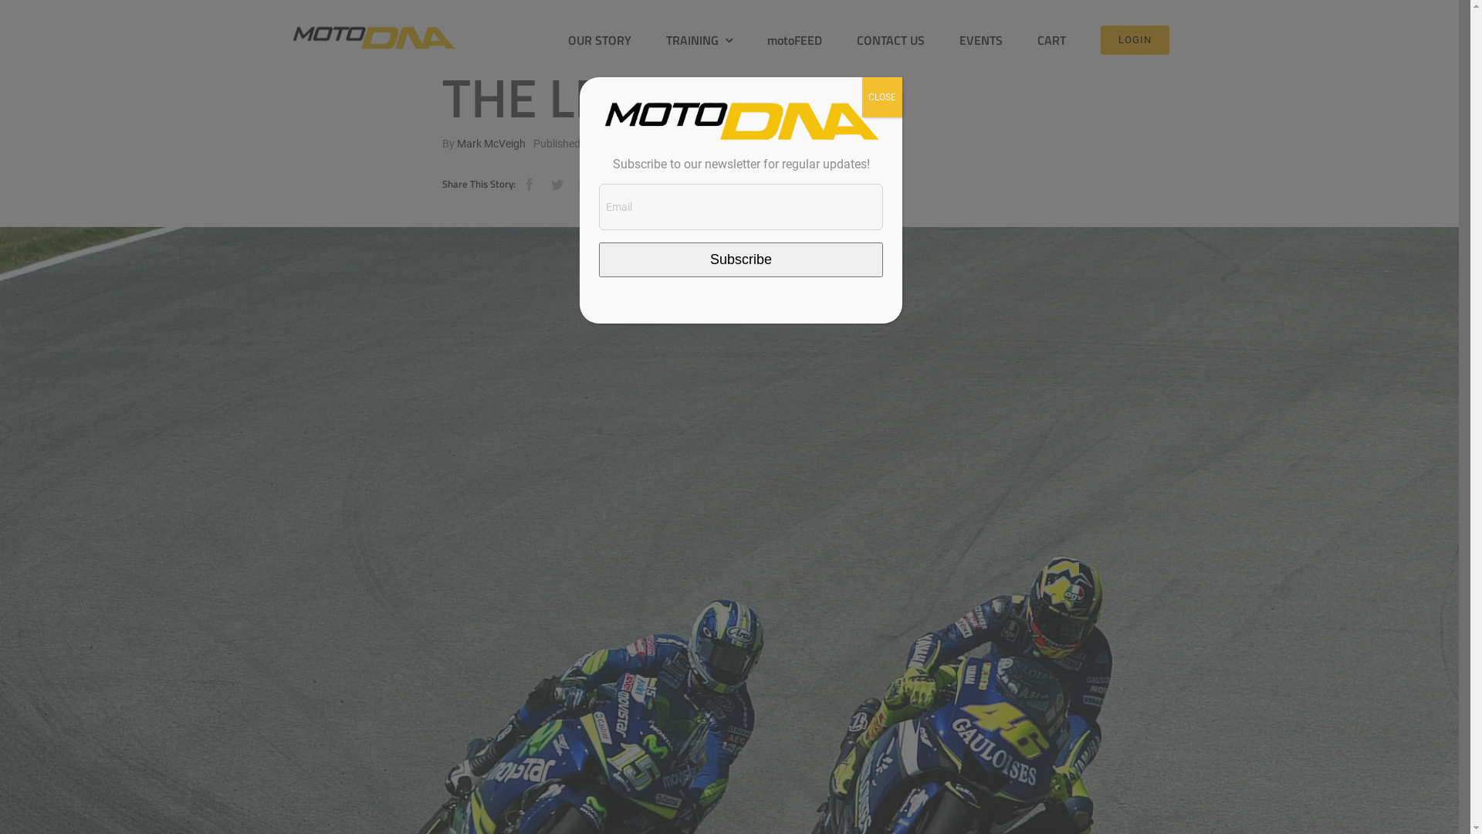 This screenshot has width=1482, height=834. I want to click on EVENTS, so click(981, 40).